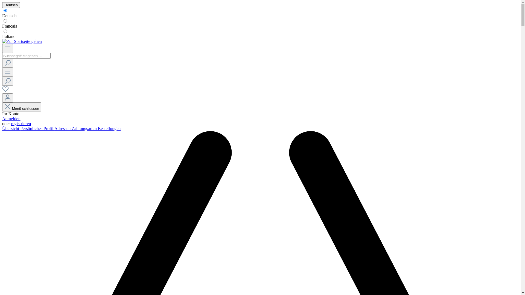 The height and width of the screenshot is (295, 525). What do you see at coordinates (11, 5) in the screenshot?
I see `Deutsch` at bounding box center [11, 5].